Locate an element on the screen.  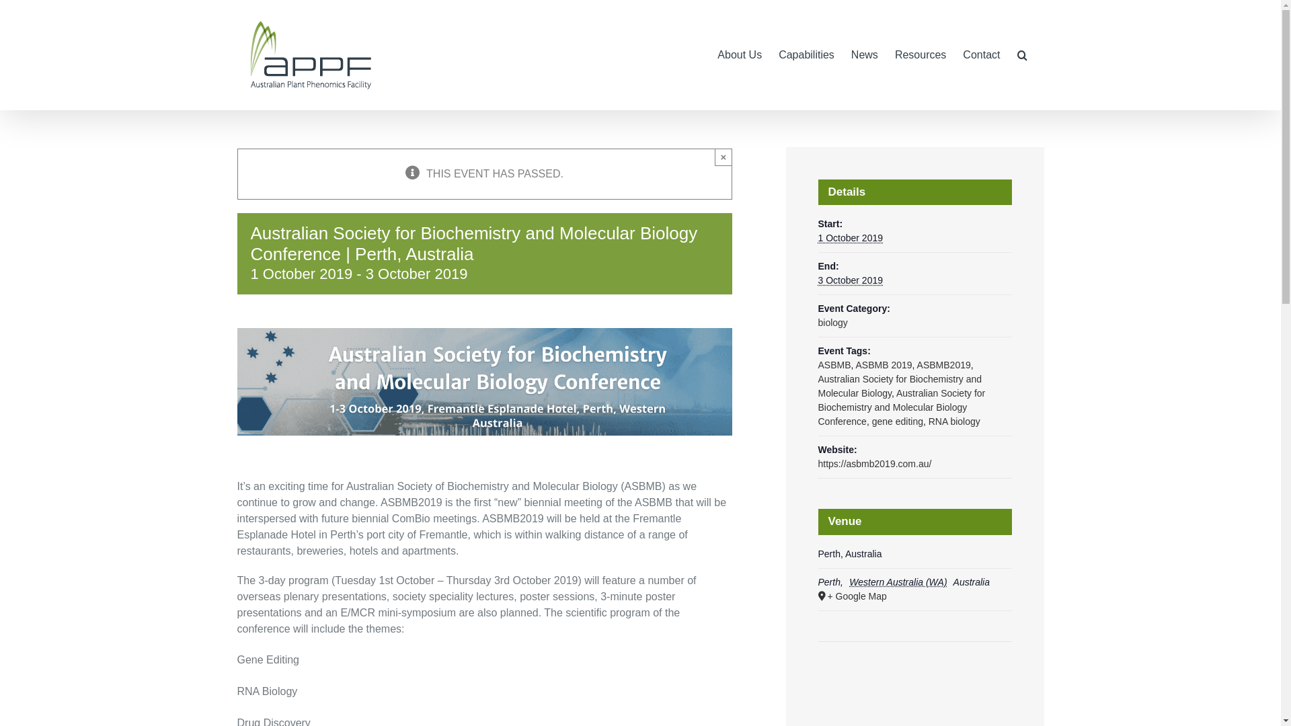
Search is located at coordinates (1022, 55).